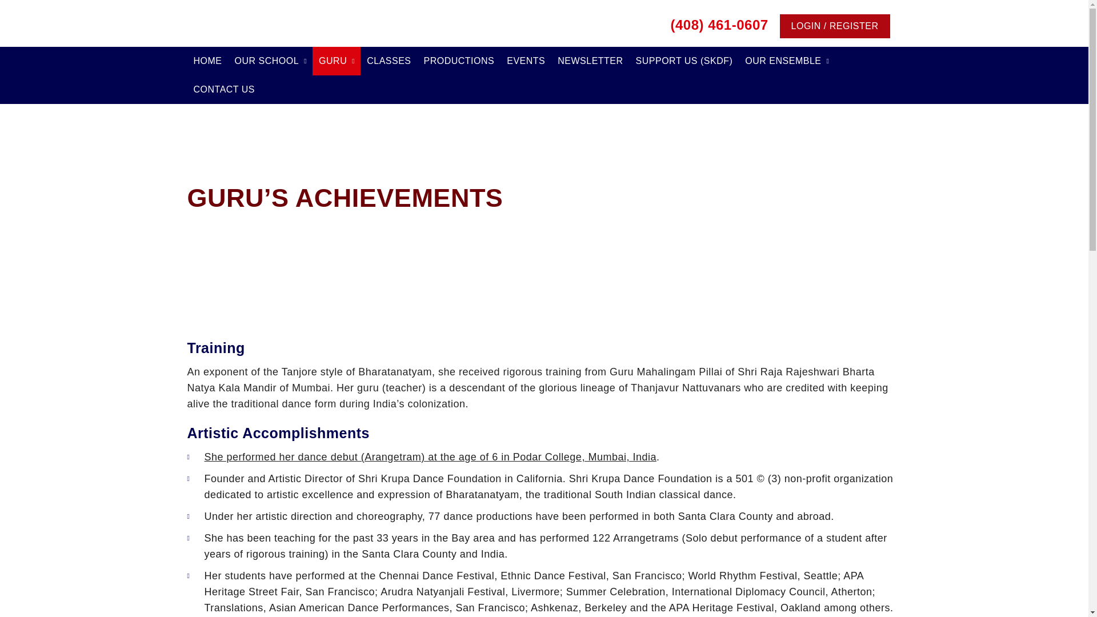 This screenshot has width=1097, height=617. Describe the element at coordinates (270, 61) in the screenshot. I see `OUR SCHOOL` at that location.